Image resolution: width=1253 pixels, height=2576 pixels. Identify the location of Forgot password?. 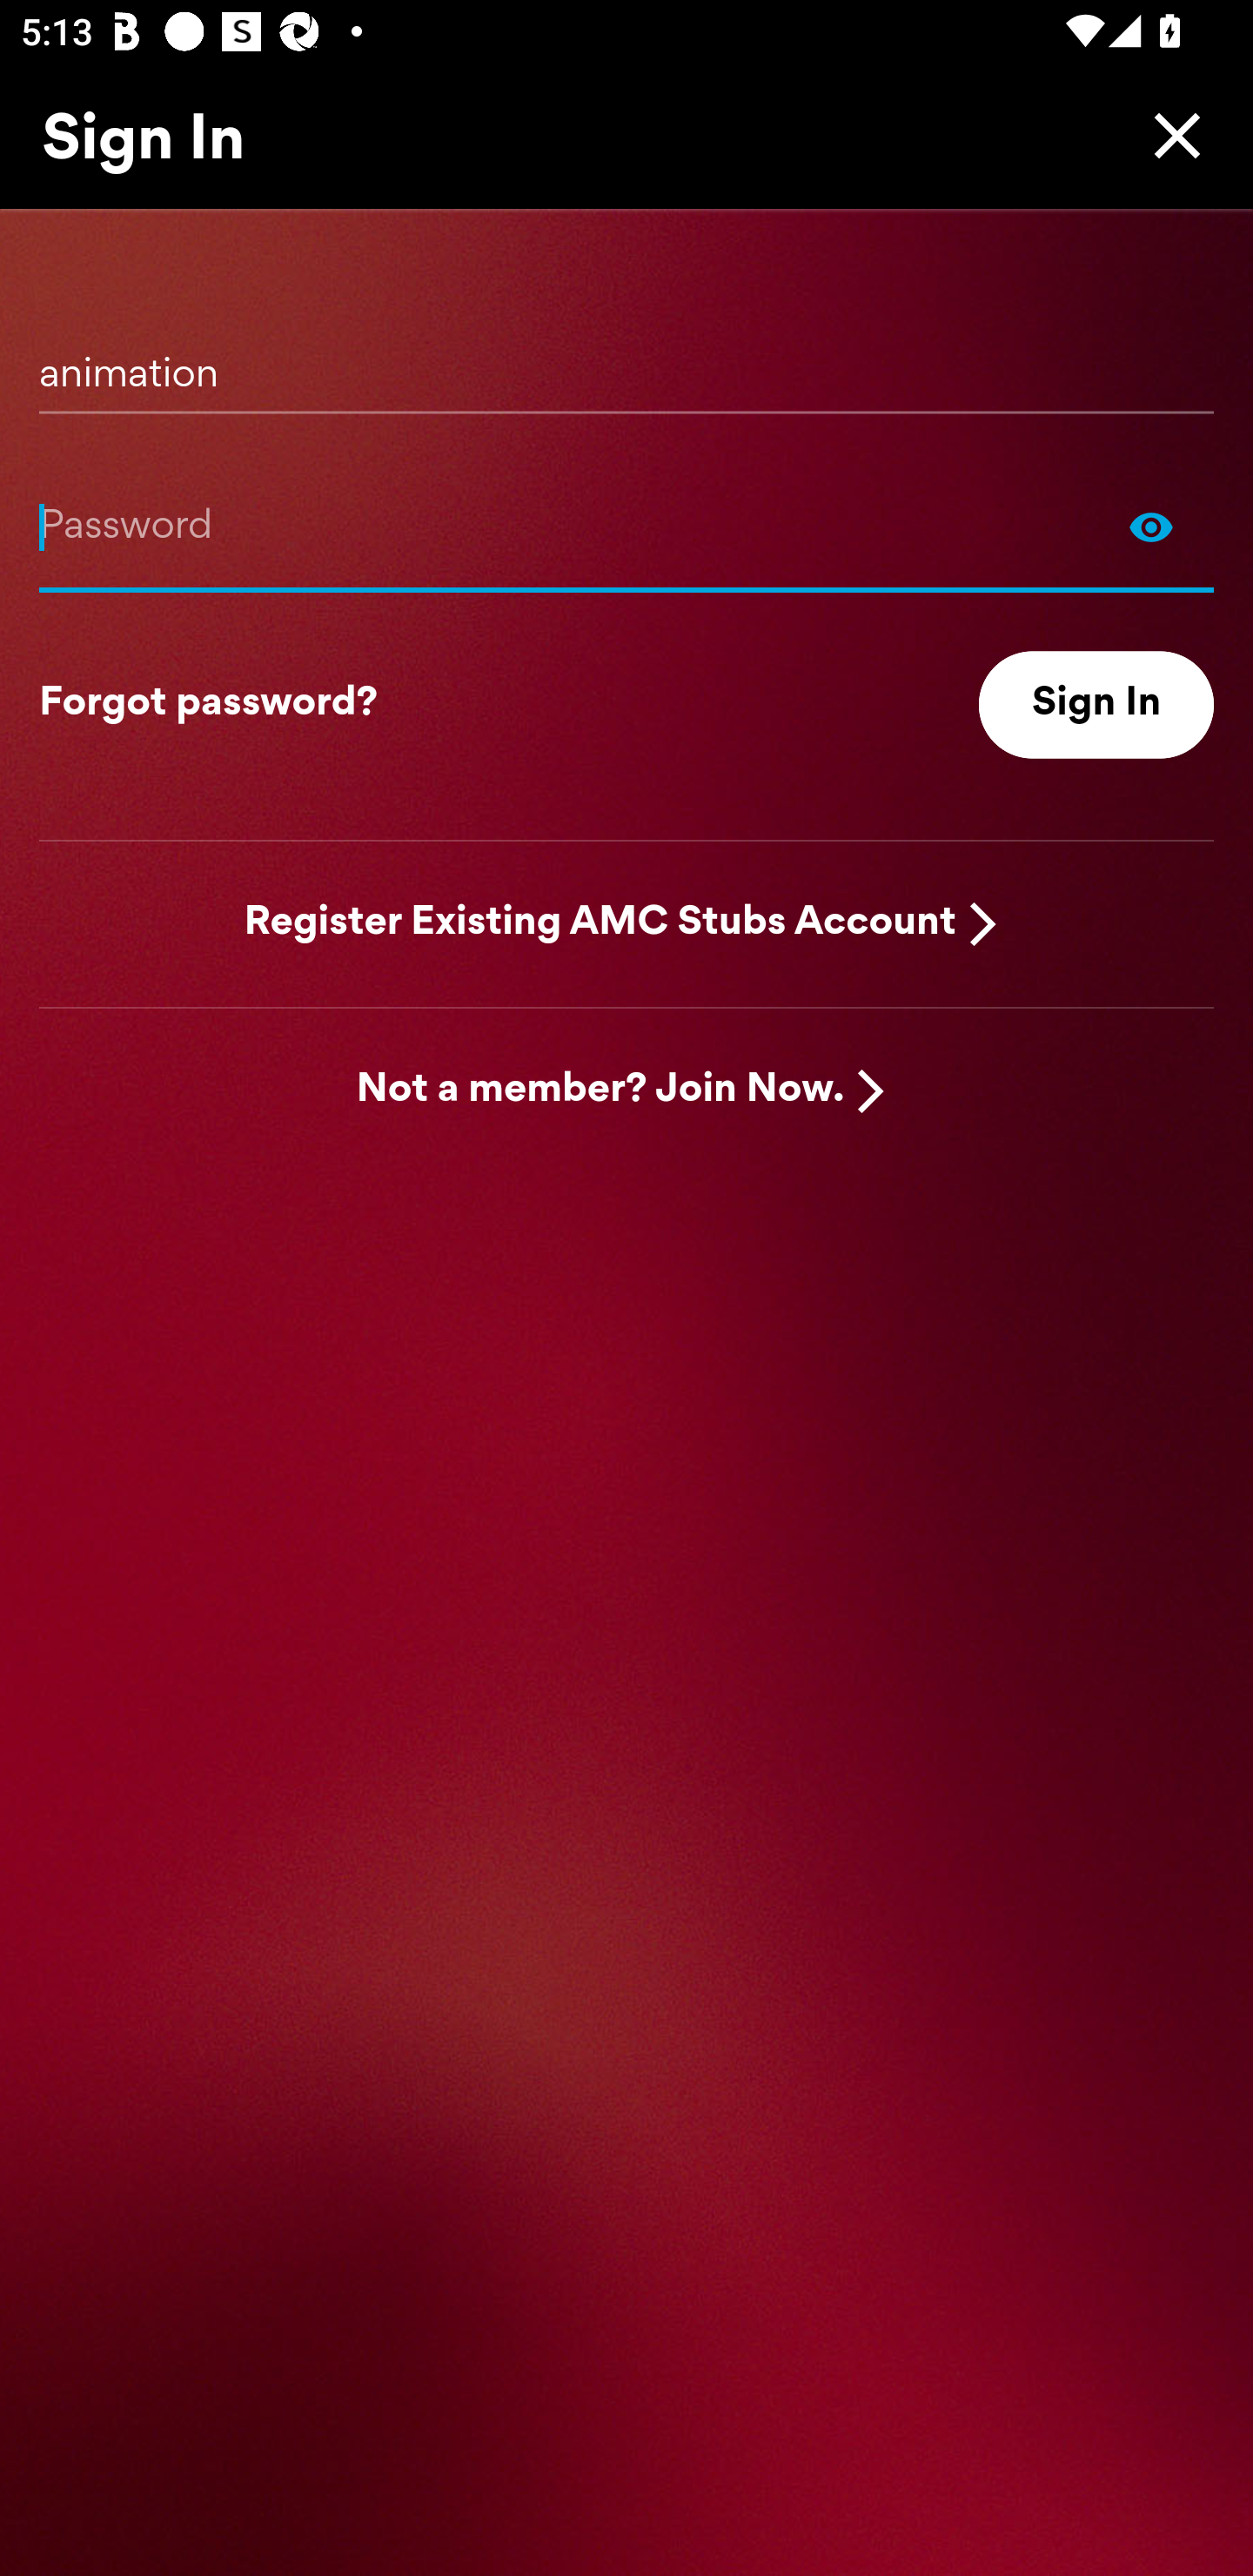
(208, 705).